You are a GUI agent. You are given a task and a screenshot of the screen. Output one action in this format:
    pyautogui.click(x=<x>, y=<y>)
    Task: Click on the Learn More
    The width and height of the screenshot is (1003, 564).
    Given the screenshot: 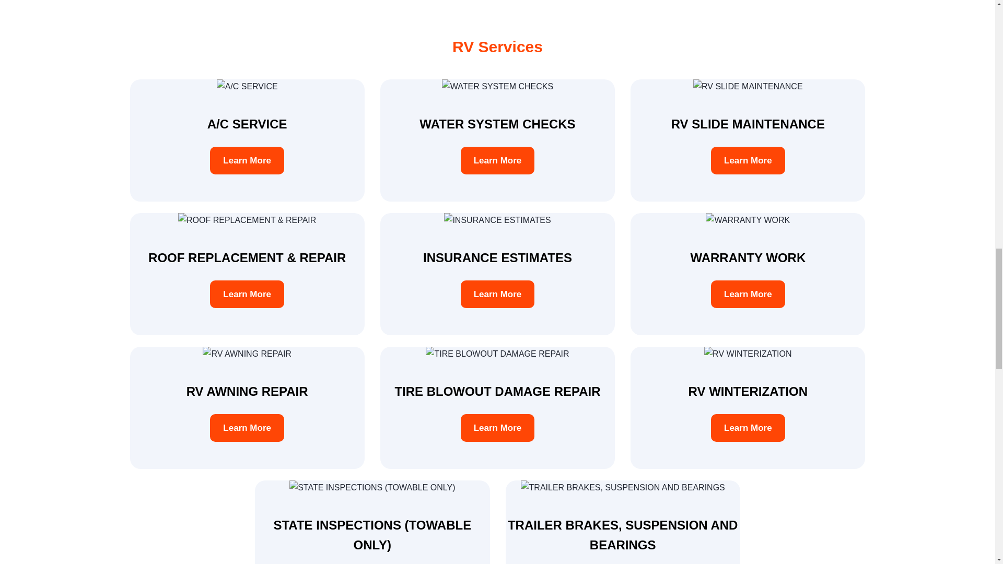 What is the action you would take?
    pyautogui.click(x=247, y=160)
    